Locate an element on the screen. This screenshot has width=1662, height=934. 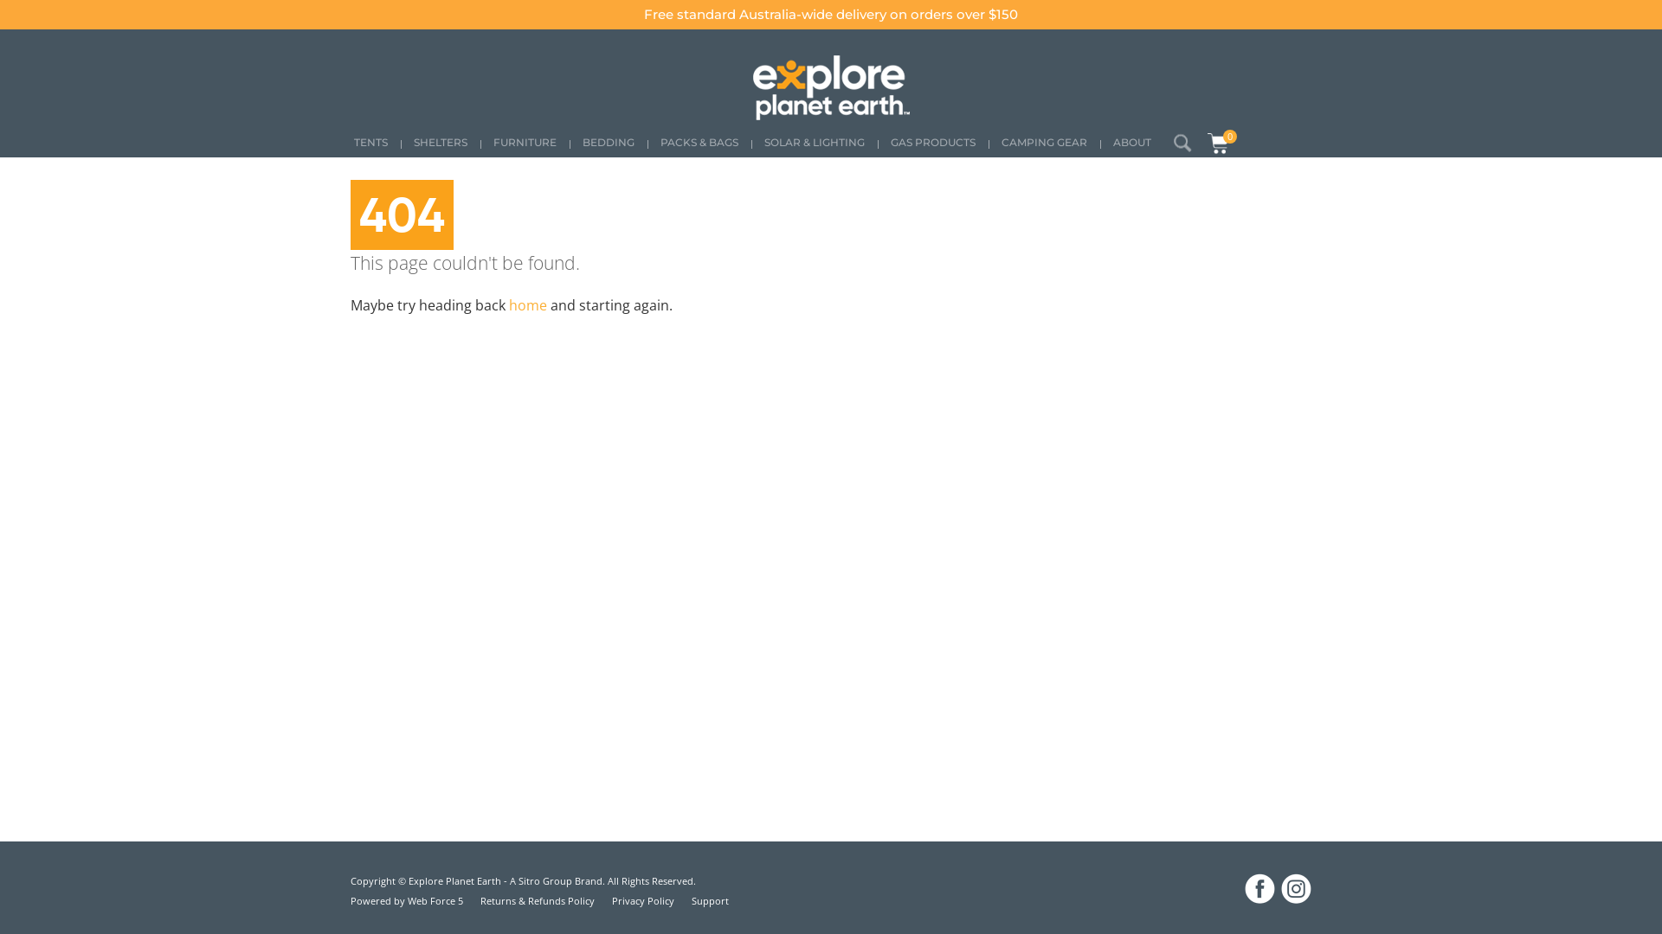
Returns & Refunds Policy is located at coordinates (538, 901).